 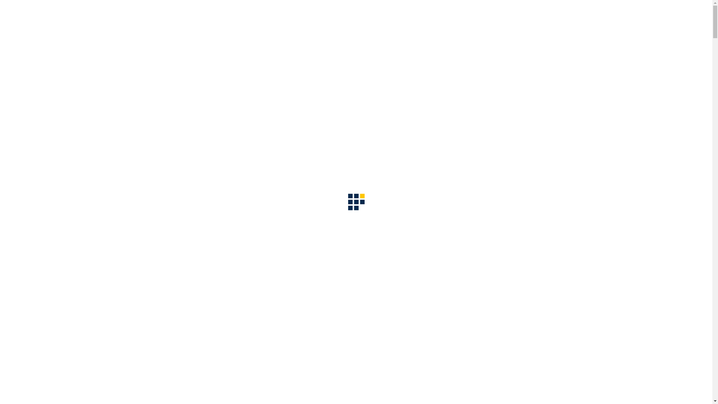 I want to click on NOTICE, so click(x=381, y=80).